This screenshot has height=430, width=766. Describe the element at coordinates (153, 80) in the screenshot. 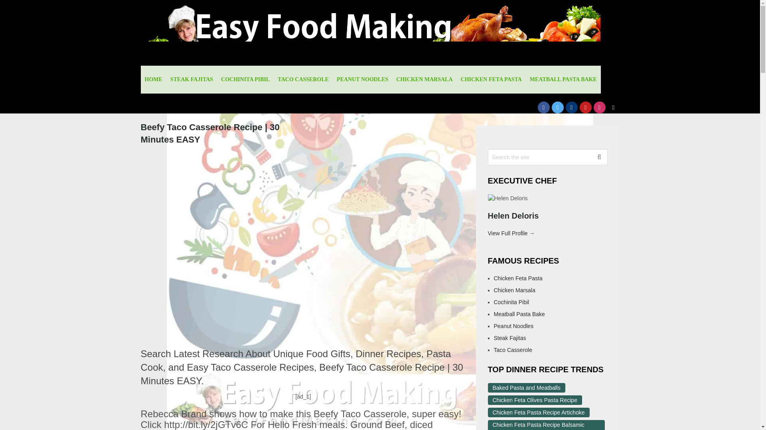

I see `HOME` at that location.